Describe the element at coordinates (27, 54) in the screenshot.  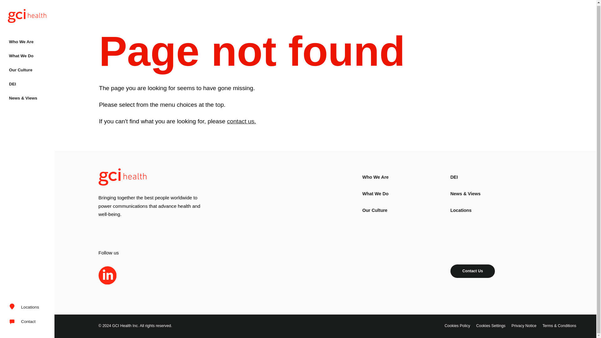
I see `What We Do` at that location.